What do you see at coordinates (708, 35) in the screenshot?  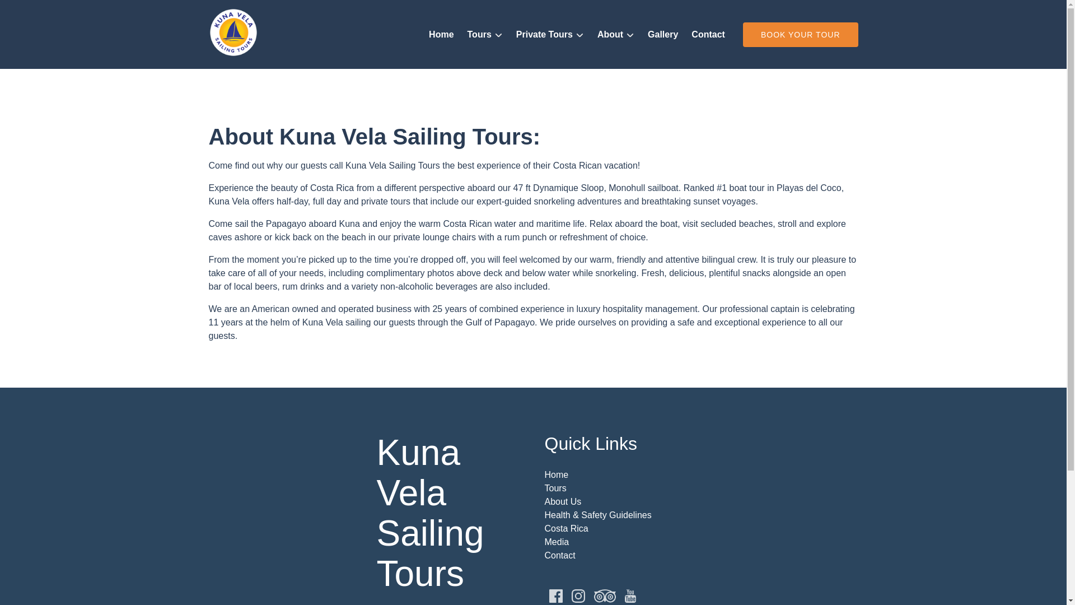 I see `Contact` at bounding box center [708, 35].